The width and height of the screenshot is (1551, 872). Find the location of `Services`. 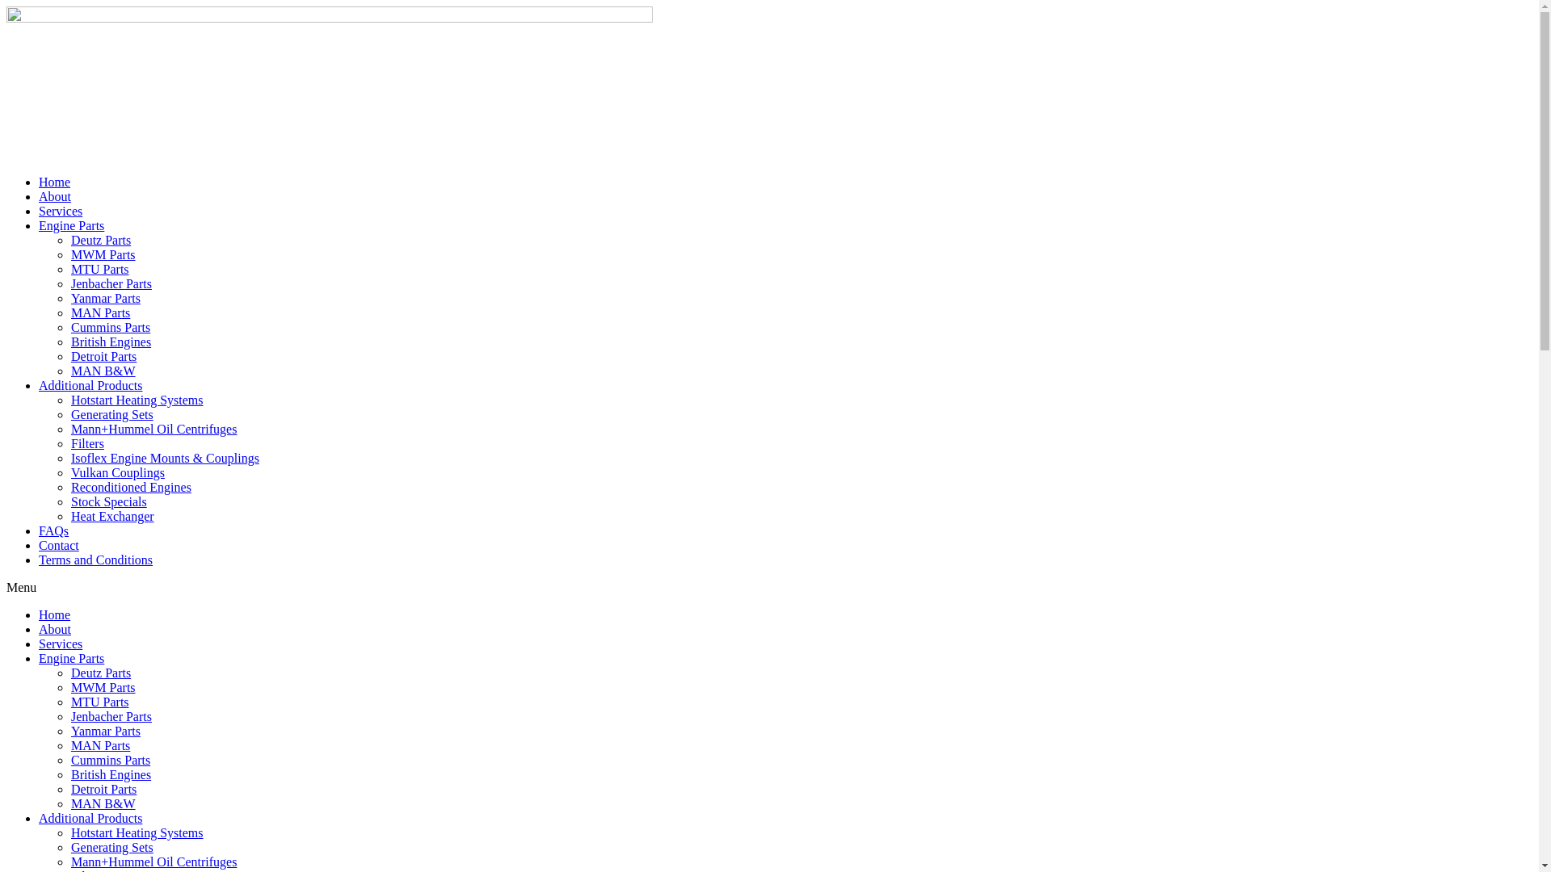

Services is located at coordinates (61, 212).